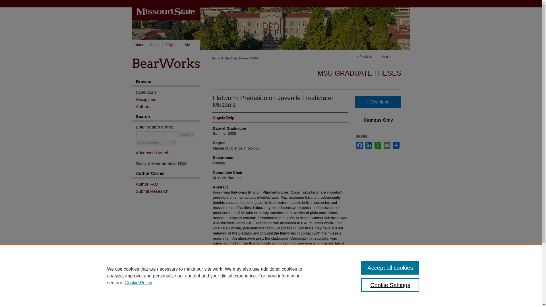 This screenshot has height=307, width=546. I want to click on Really Simple Syndication, so click(182, 163).